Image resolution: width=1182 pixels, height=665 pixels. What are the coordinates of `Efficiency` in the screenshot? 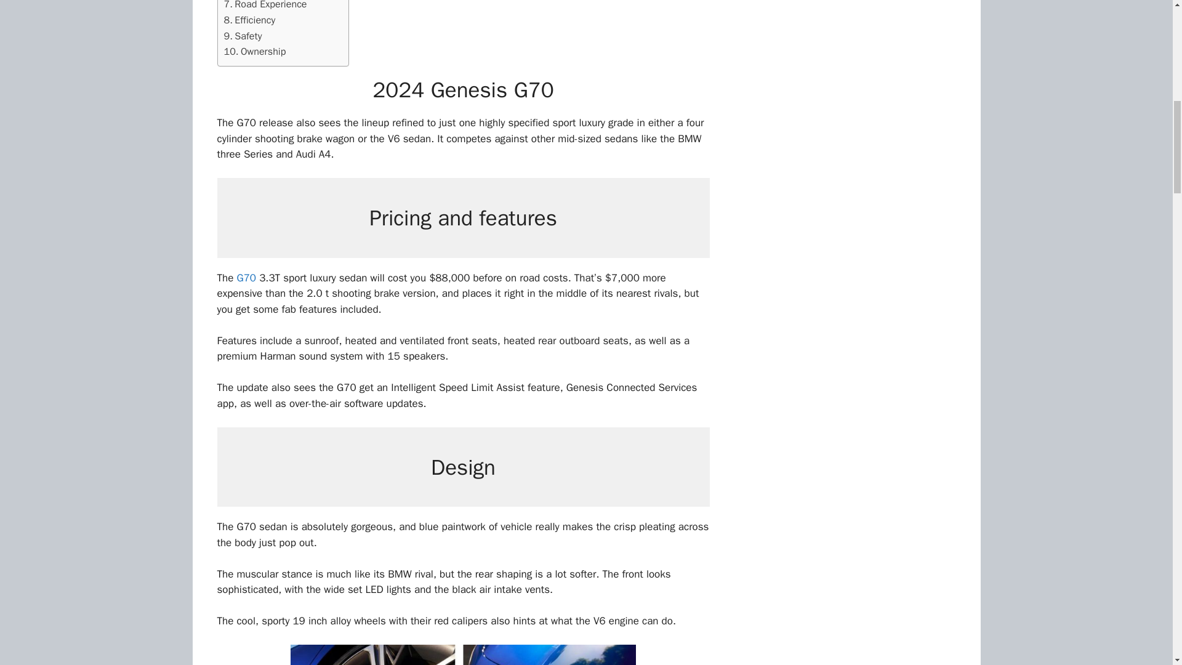 It's located at (250, 20).